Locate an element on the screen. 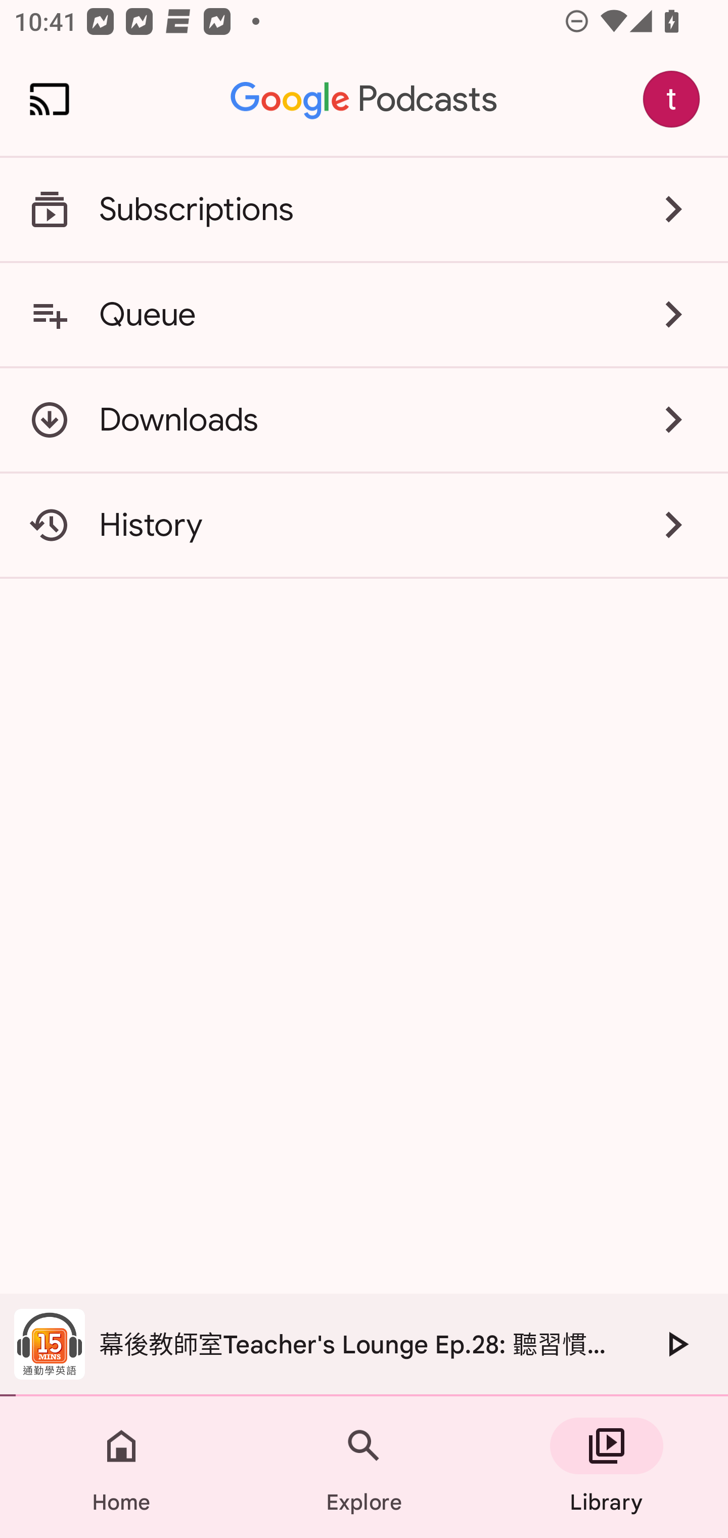 The height and width of the screenshot is (1538, 728). Explore is located at coordinates (364, 1467).